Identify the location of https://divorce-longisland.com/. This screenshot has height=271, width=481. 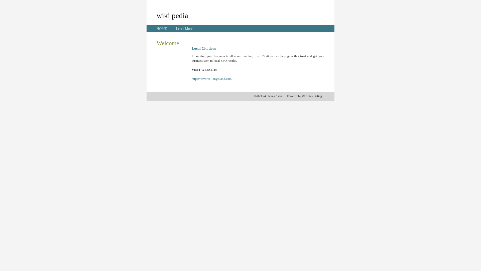
(212, 79).